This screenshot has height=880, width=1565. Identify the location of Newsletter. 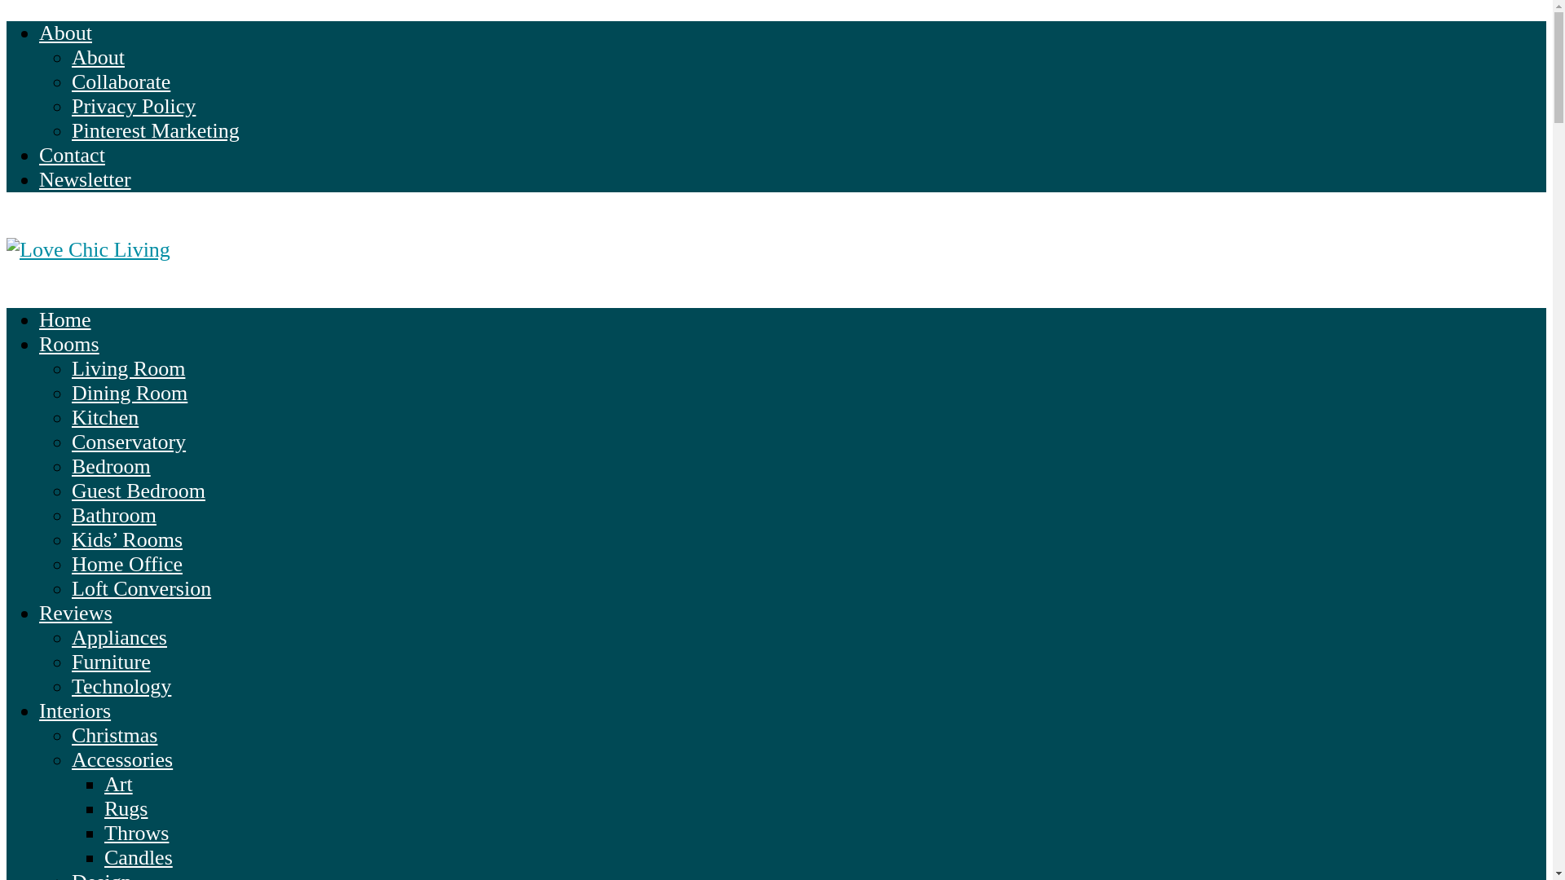
(85, 179).